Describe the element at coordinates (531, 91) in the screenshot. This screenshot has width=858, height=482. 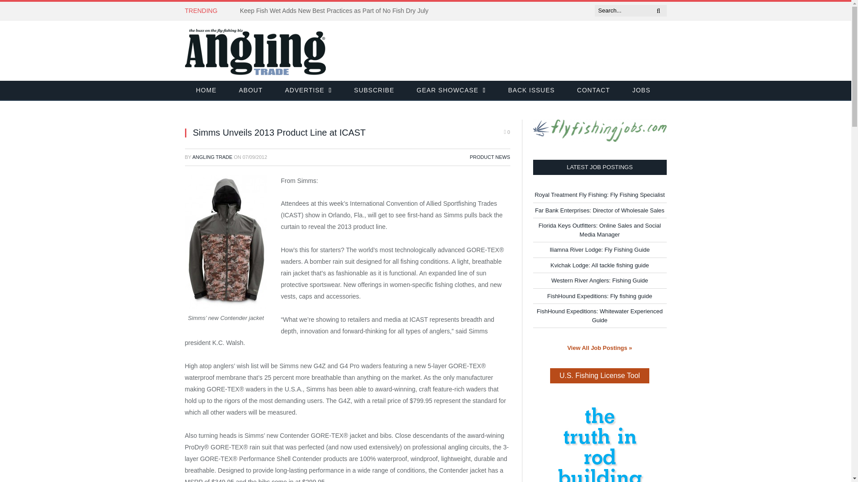
I see `BACK ISSUES` at that location.